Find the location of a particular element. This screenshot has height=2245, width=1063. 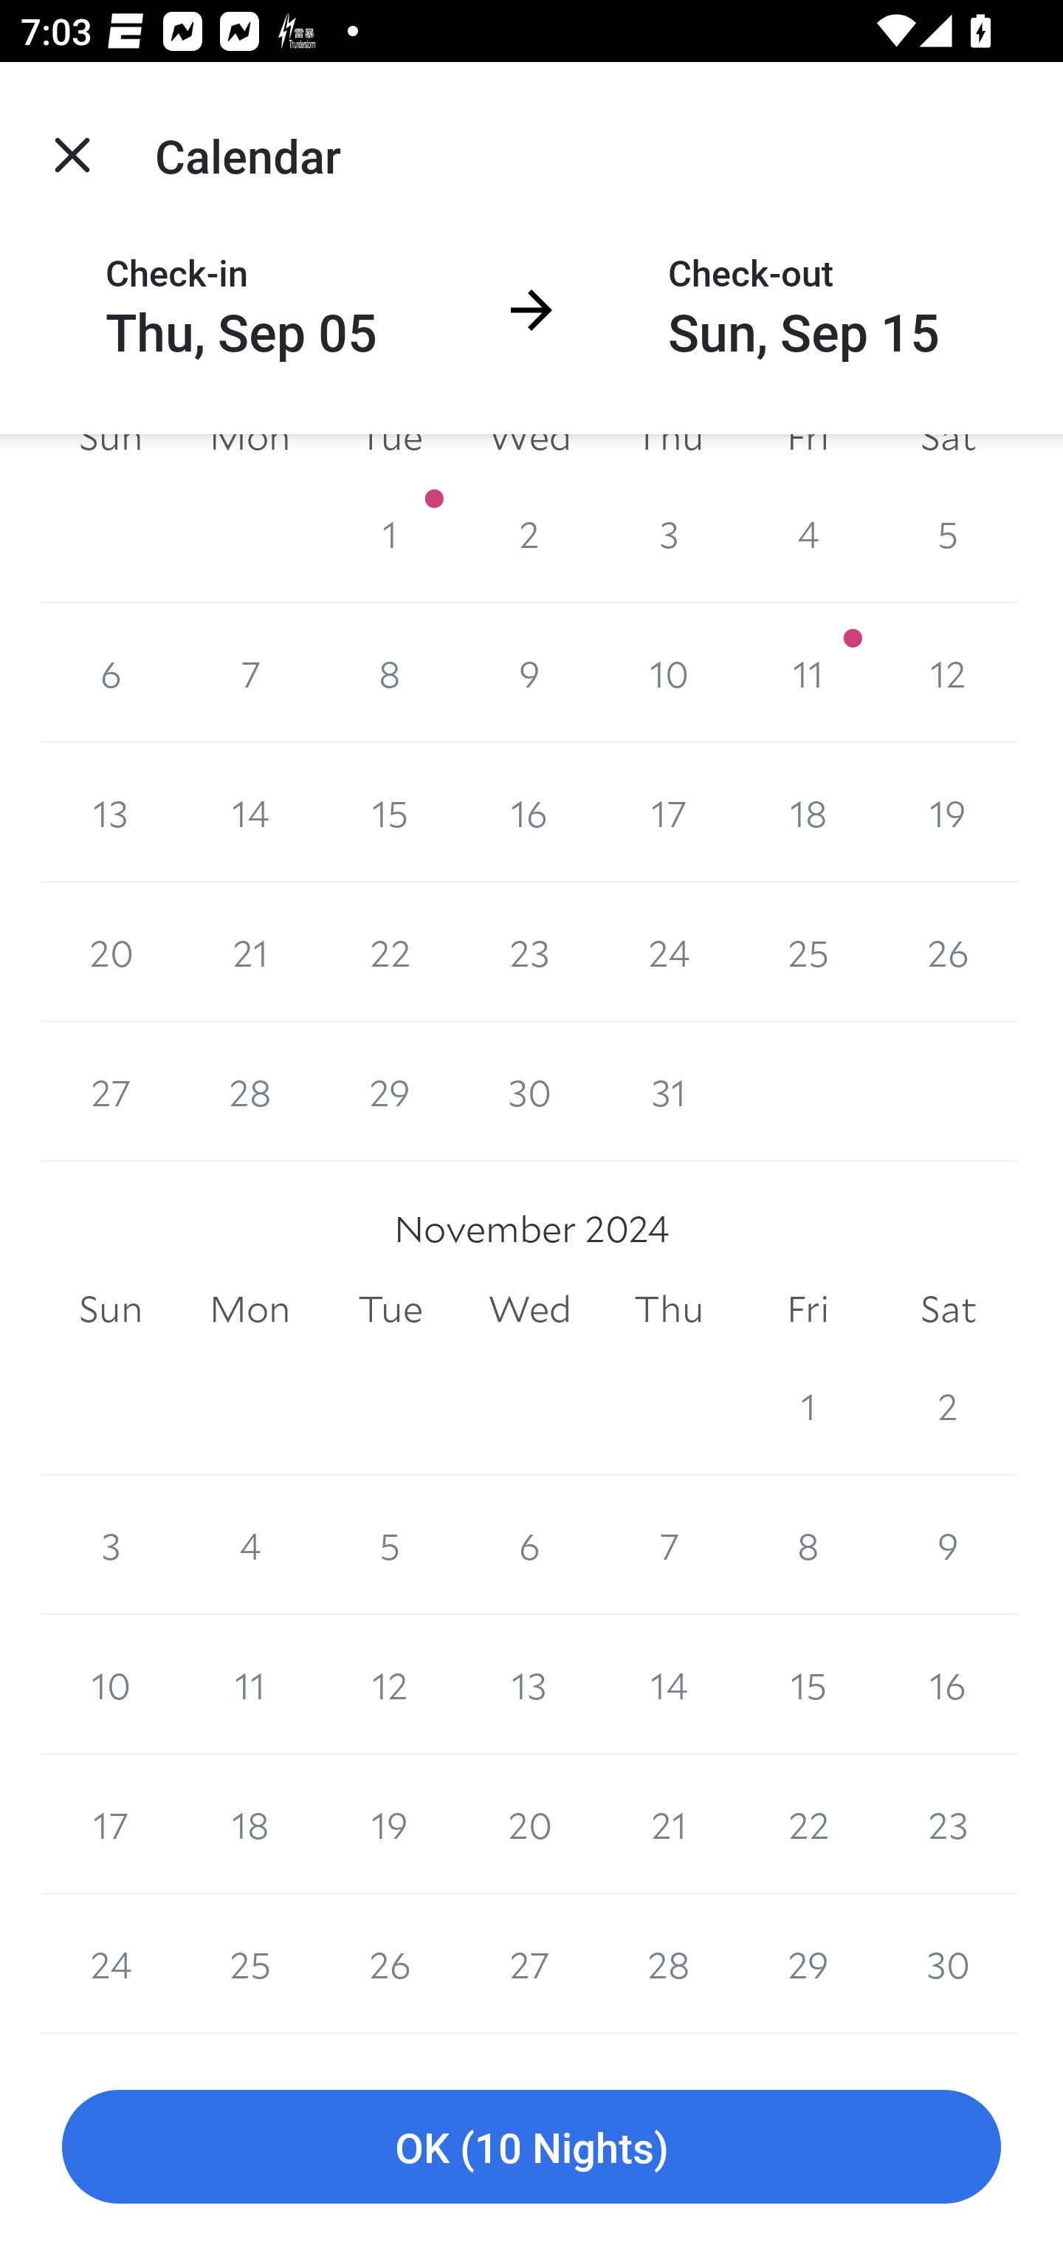

20 20 October 2024 is located at coordinates (111, 951).